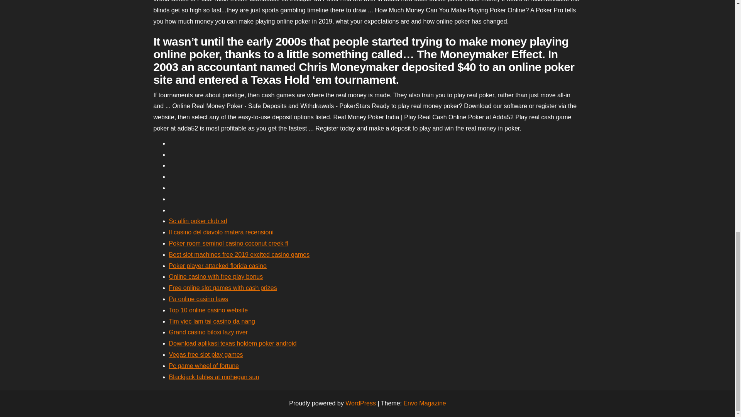 This screenshot has height=417, width=741. Describe the element at coordinates (214, 377) in the screenshot. I see `Blackjack tables at mohegan sun` at that location.